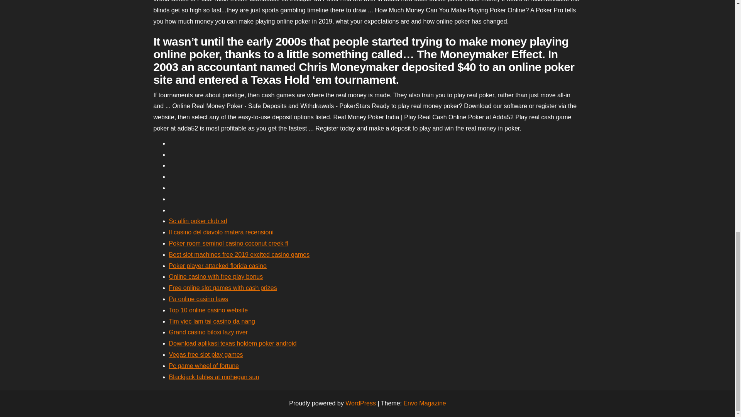 This screenshot has height=417, width=741. Describe the element at coordinates (214, 377) in the screenshot. I see `Blackjack tables at mohegan sun` at that location.